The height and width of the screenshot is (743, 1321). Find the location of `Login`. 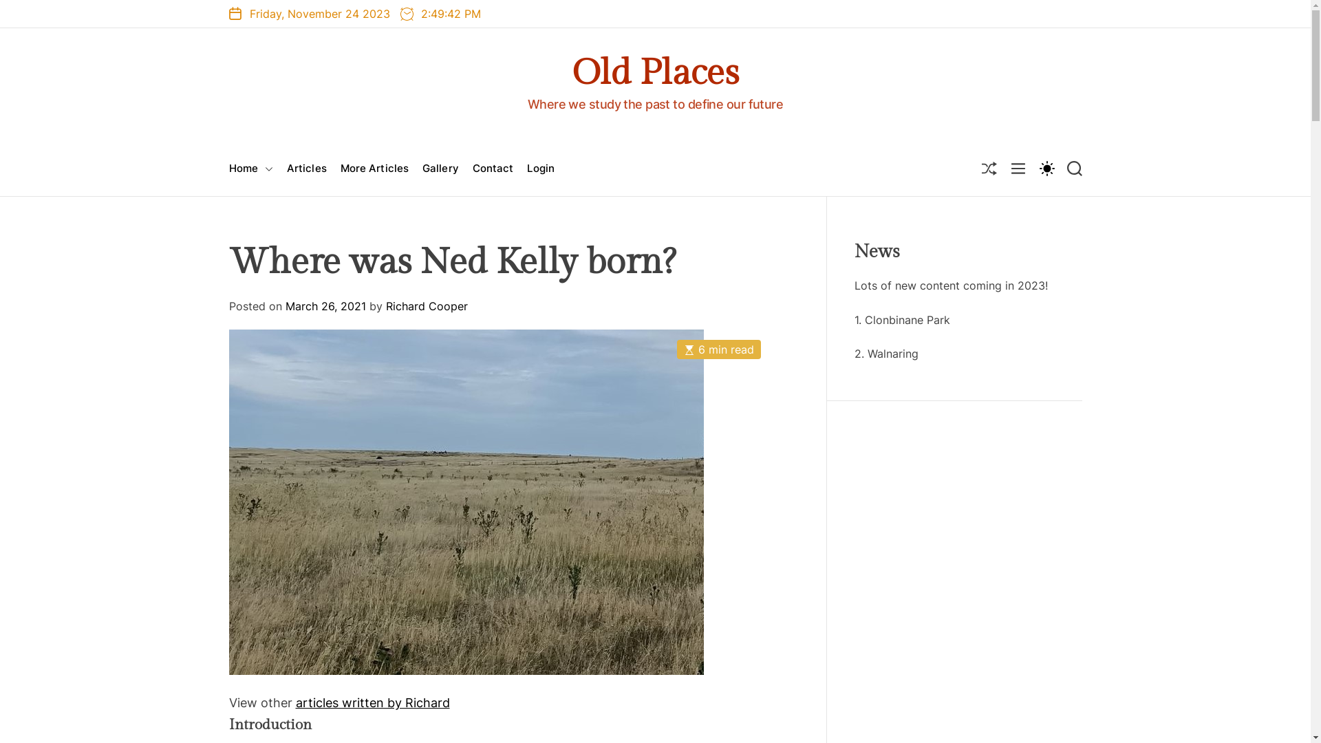

Login is located at coordinates (541, 169).